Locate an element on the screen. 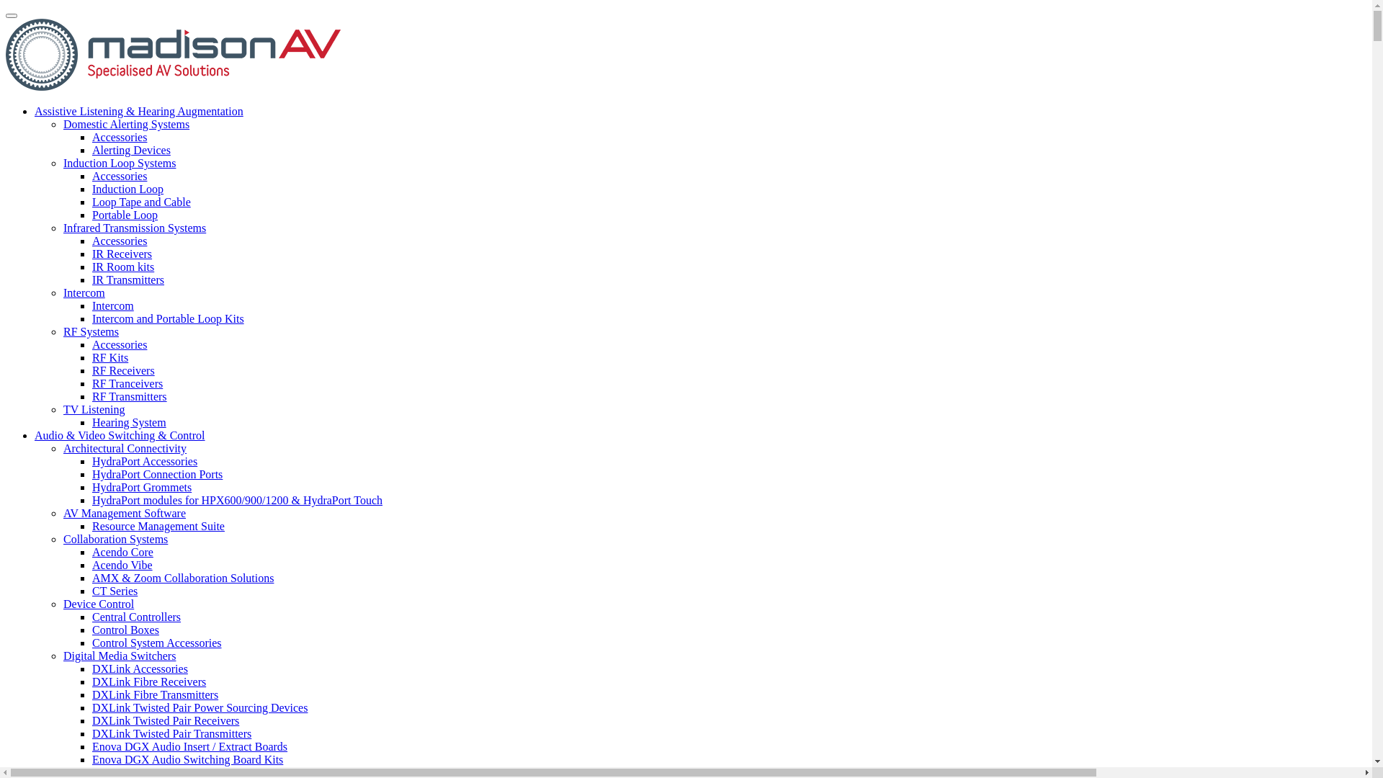 The image size is (1383, 778). RF Kits is located at coordinates (110, 357).